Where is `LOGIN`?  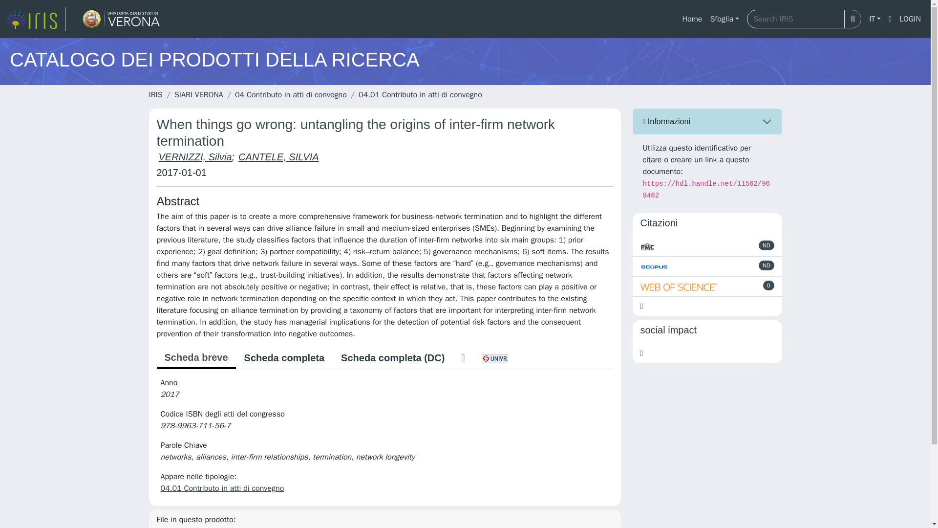
LOGIN is located at coordinates (910, 19).